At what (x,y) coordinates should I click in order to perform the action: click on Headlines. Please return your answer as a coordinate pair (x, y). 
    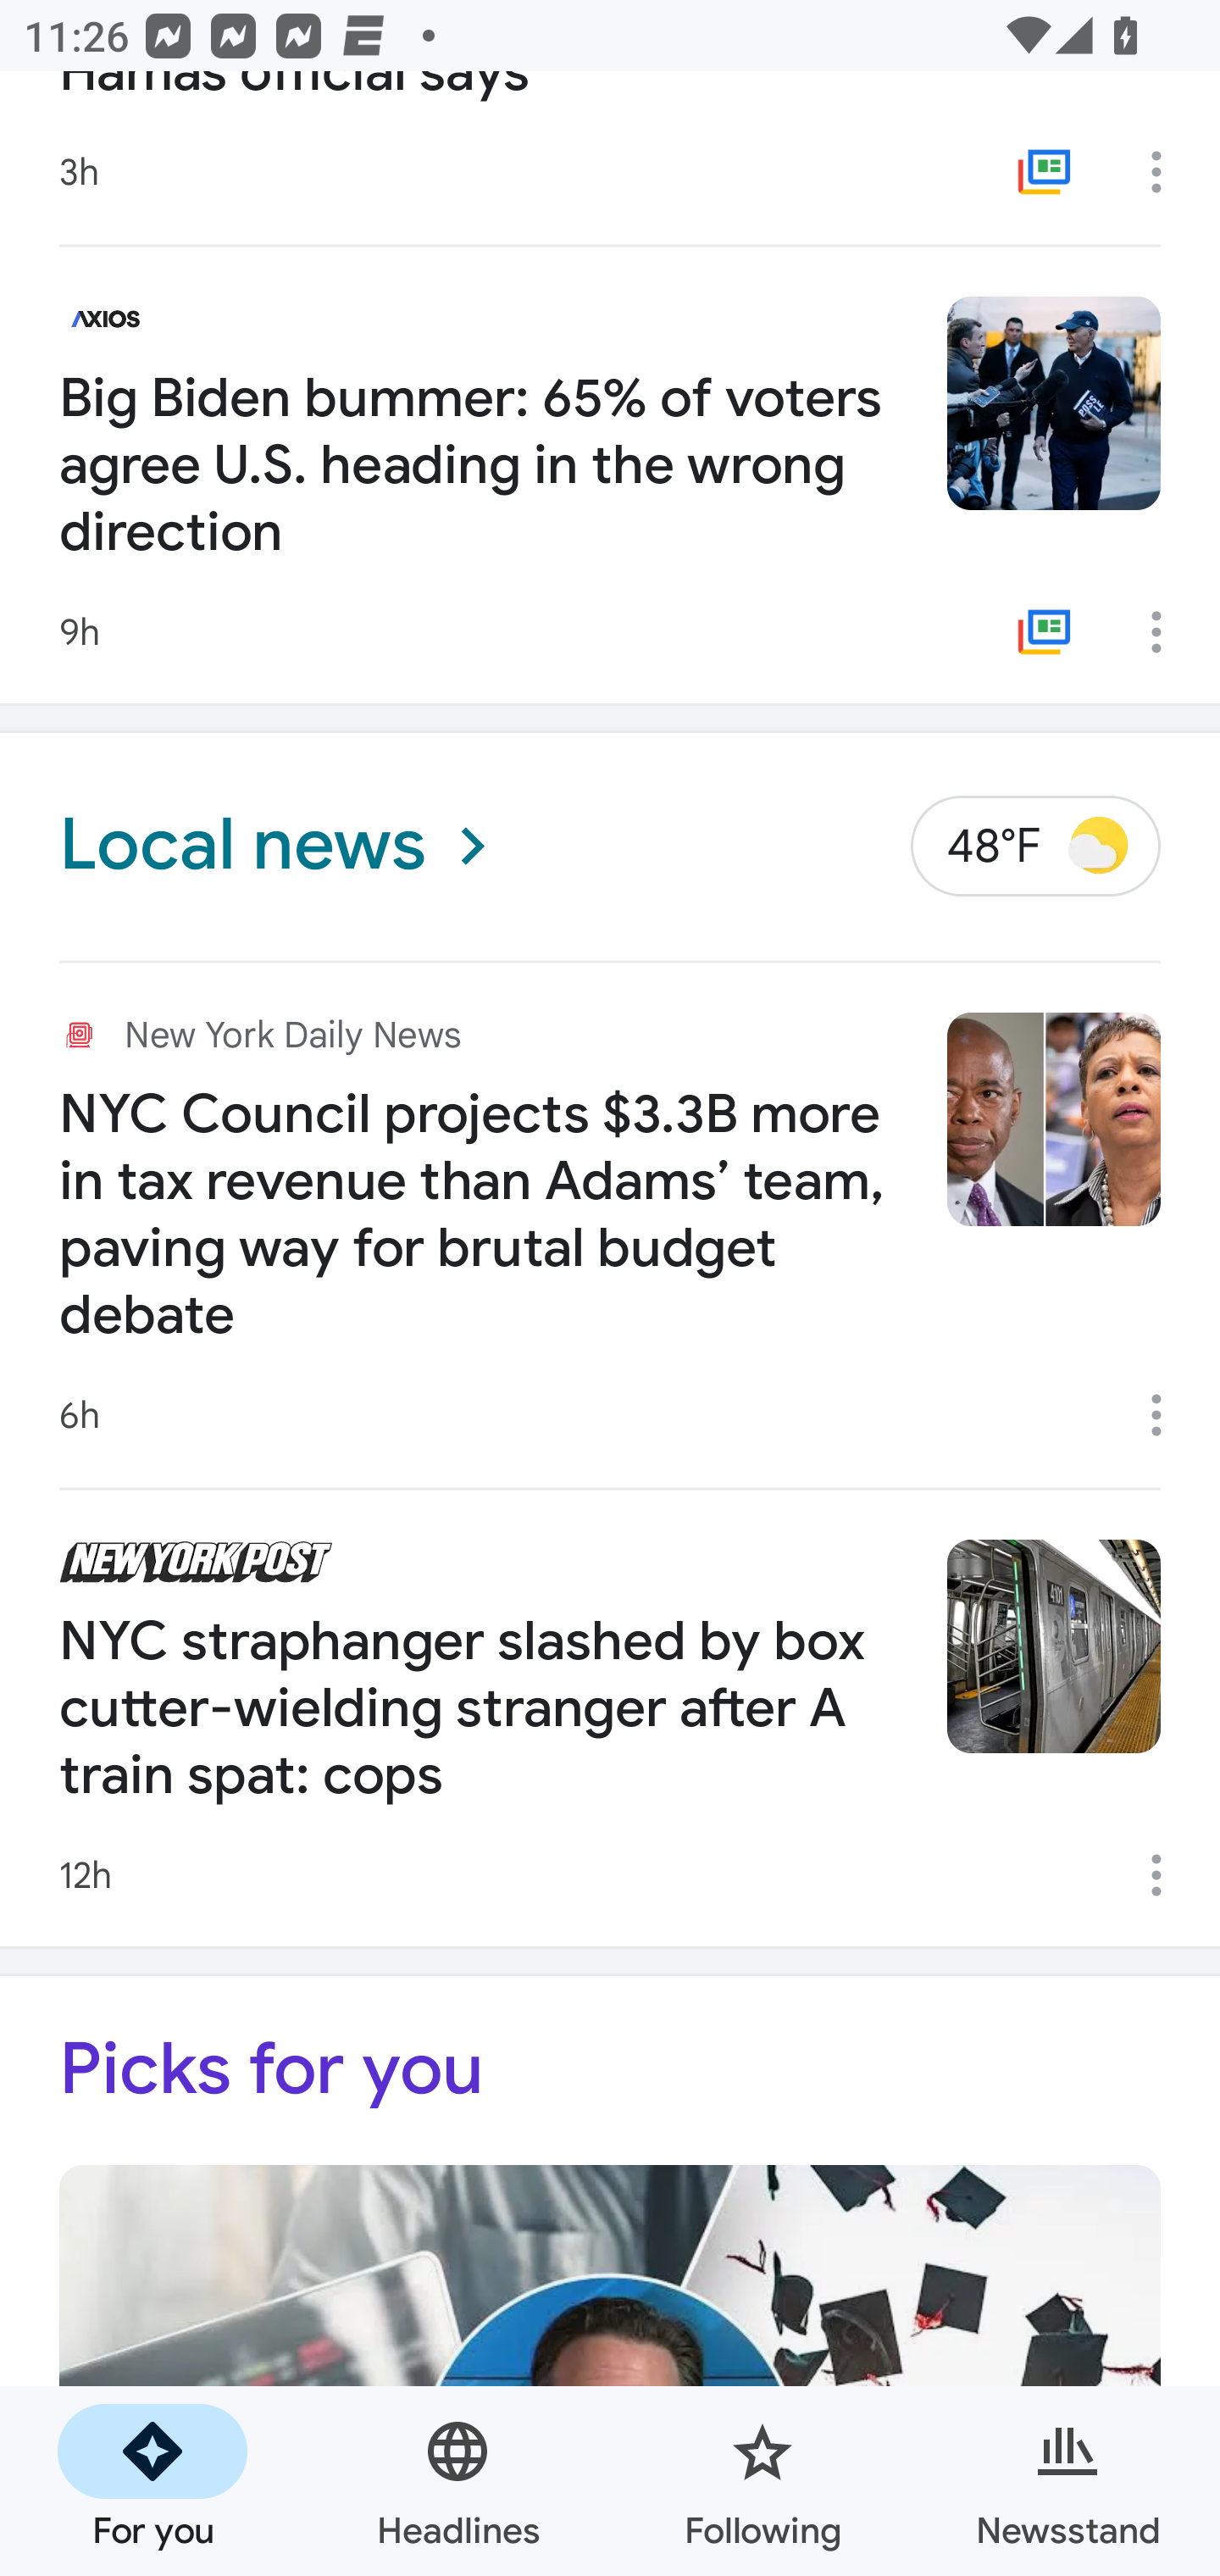
    Looking at the image, I should click on (457, 2481).